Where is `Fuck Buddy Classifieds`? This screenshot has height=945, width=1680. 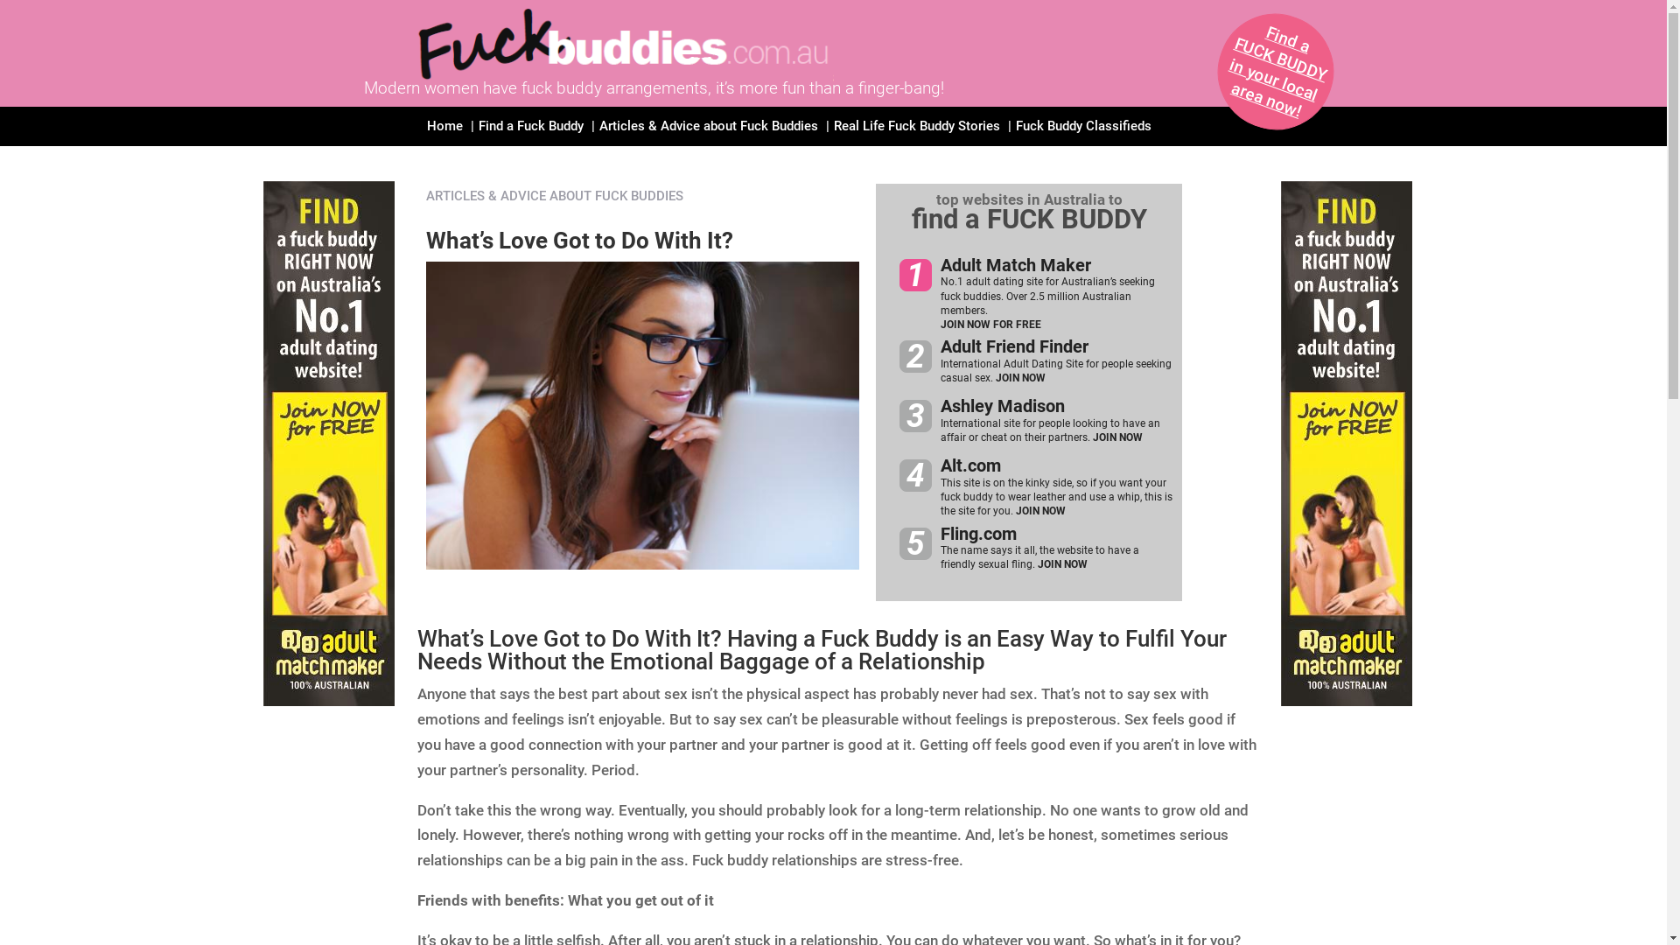
Fuck Buddy Classifieds is located at coordinates (1083, 139).